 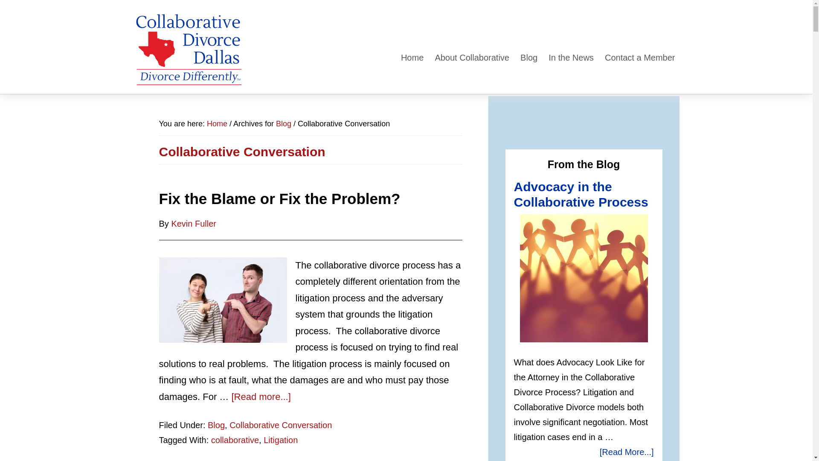 What do you see at coordinates (235, 440) in the screenshot?
I see `collaborative` at bounding box center [235, 440].